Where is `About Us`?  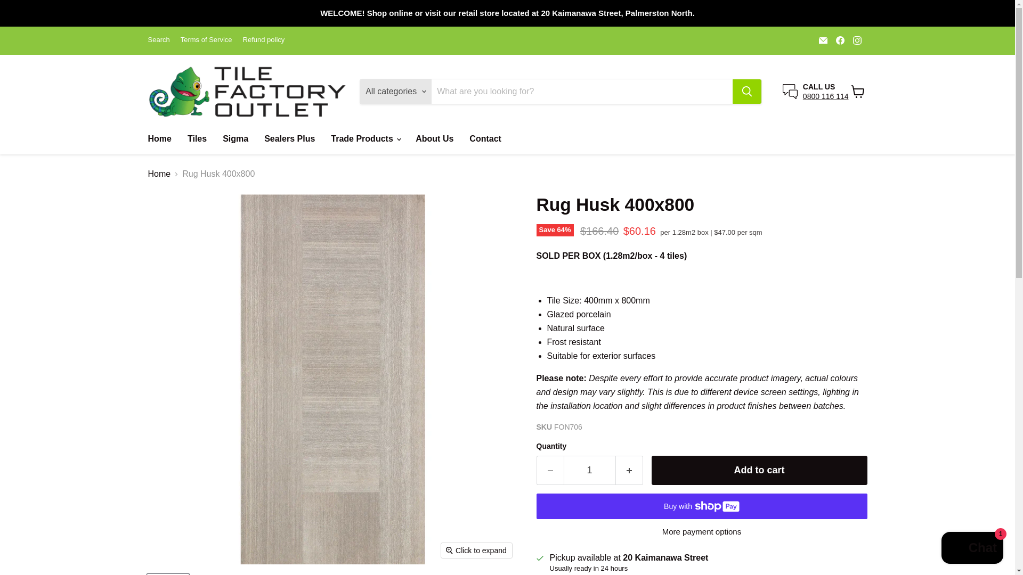 About Us is located at coordinates (434, 138).